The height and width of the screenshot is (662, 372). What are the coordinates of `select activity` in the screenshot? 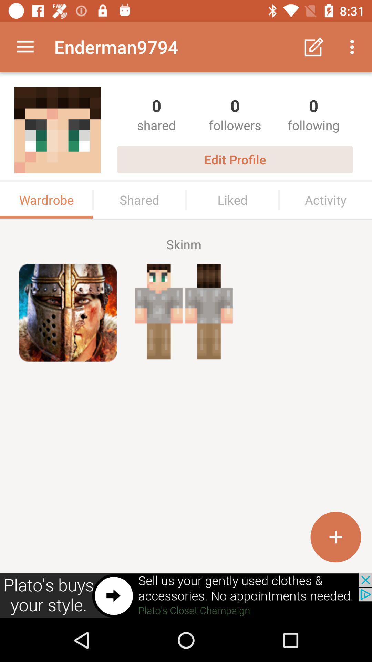 It's located at (325, 200).